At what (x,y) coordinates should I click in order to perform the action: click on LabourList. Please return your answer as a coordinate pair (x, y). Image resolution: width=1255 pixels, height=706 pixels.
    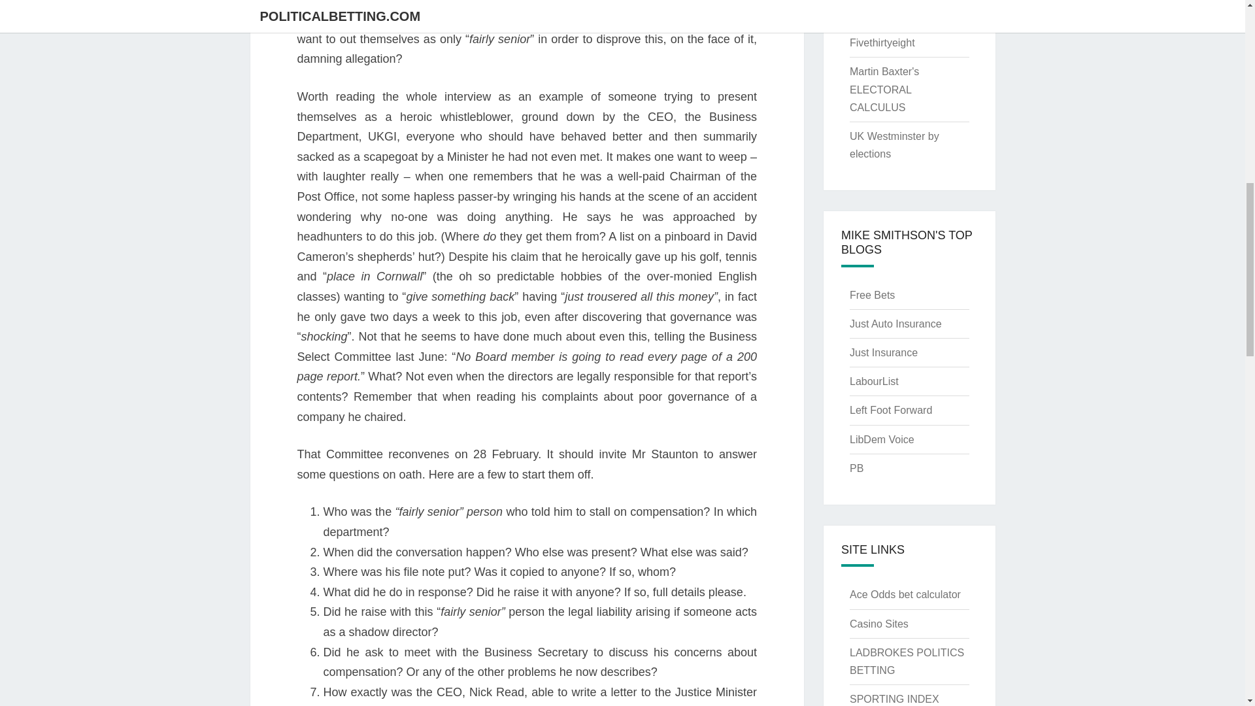
    Looking at the image, I should click on (873, 380).